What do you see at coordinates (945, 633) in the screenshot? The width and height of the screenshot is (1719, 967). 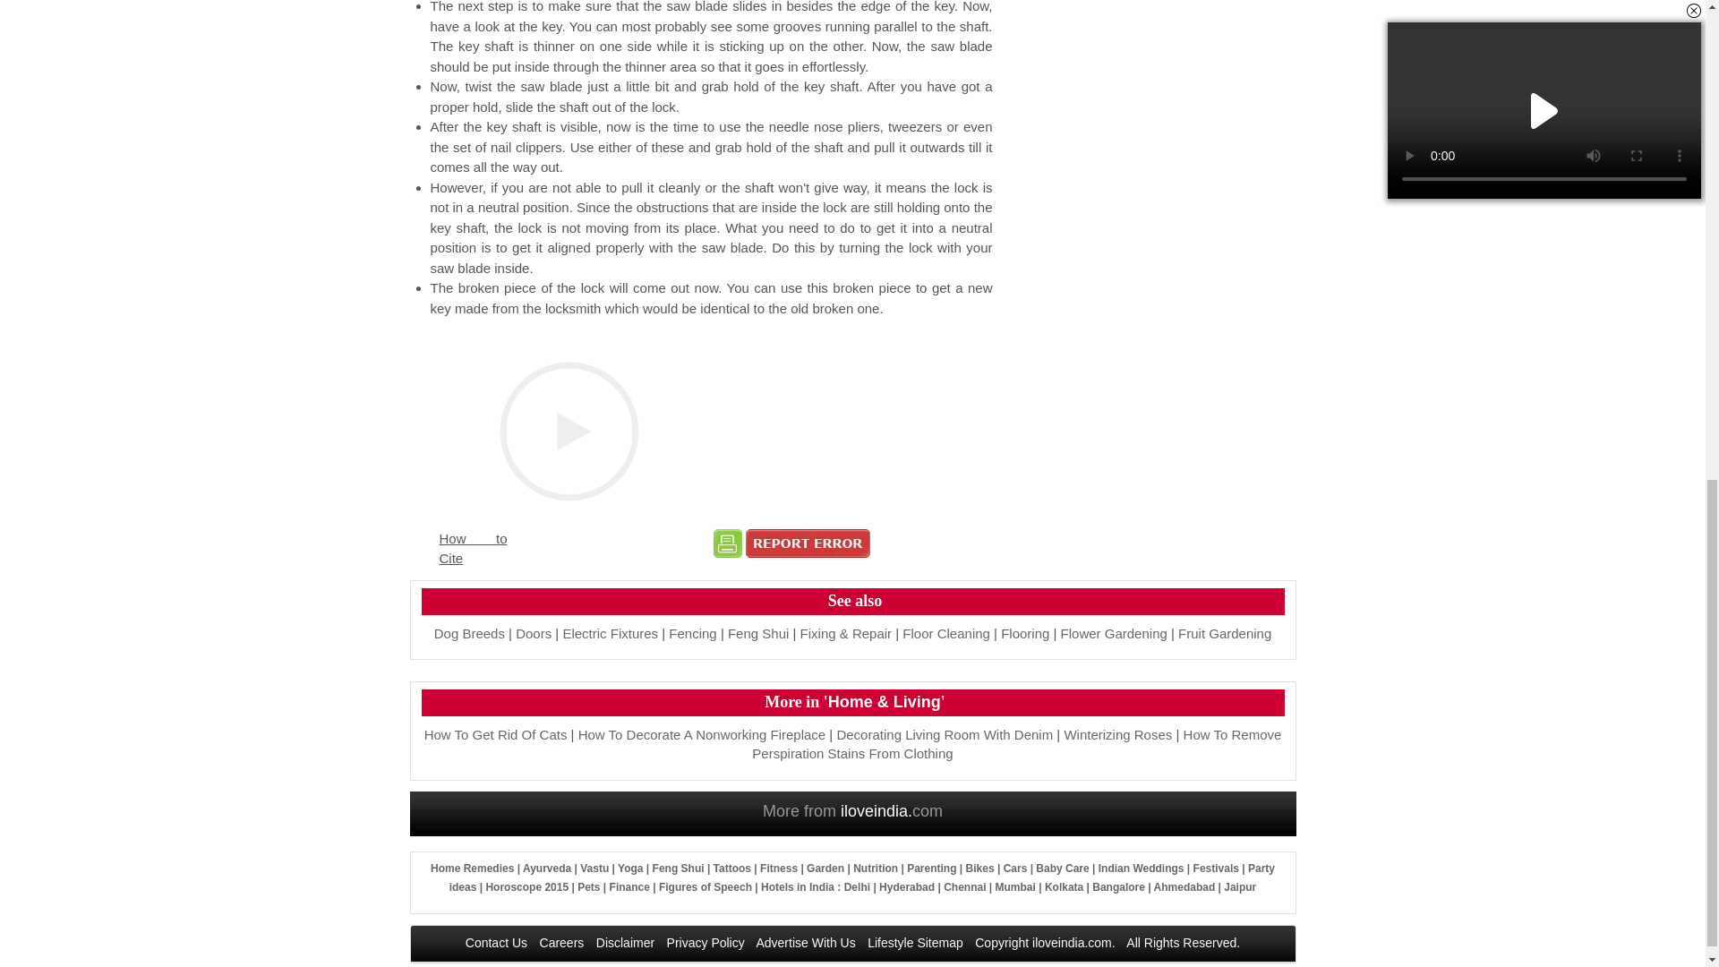 I see `Floor Cleaning` at bounding box center [945, 633].